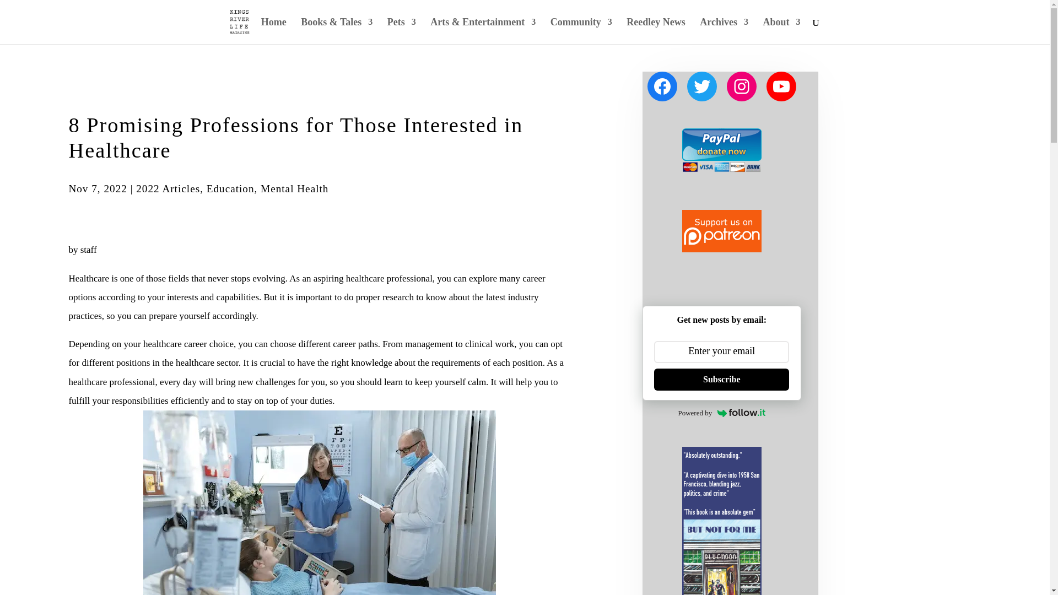 Image resolution: width=1058 pixels, height=595 pixels. What do you see at coordinates (401, 31) in the screenshot?
I see `Pets` at bounding box center [401, 31].